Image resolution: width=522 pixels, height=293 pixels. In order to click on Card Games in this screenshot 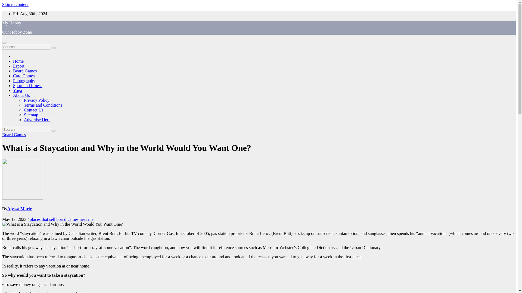, I will do `click(24, 76)`.